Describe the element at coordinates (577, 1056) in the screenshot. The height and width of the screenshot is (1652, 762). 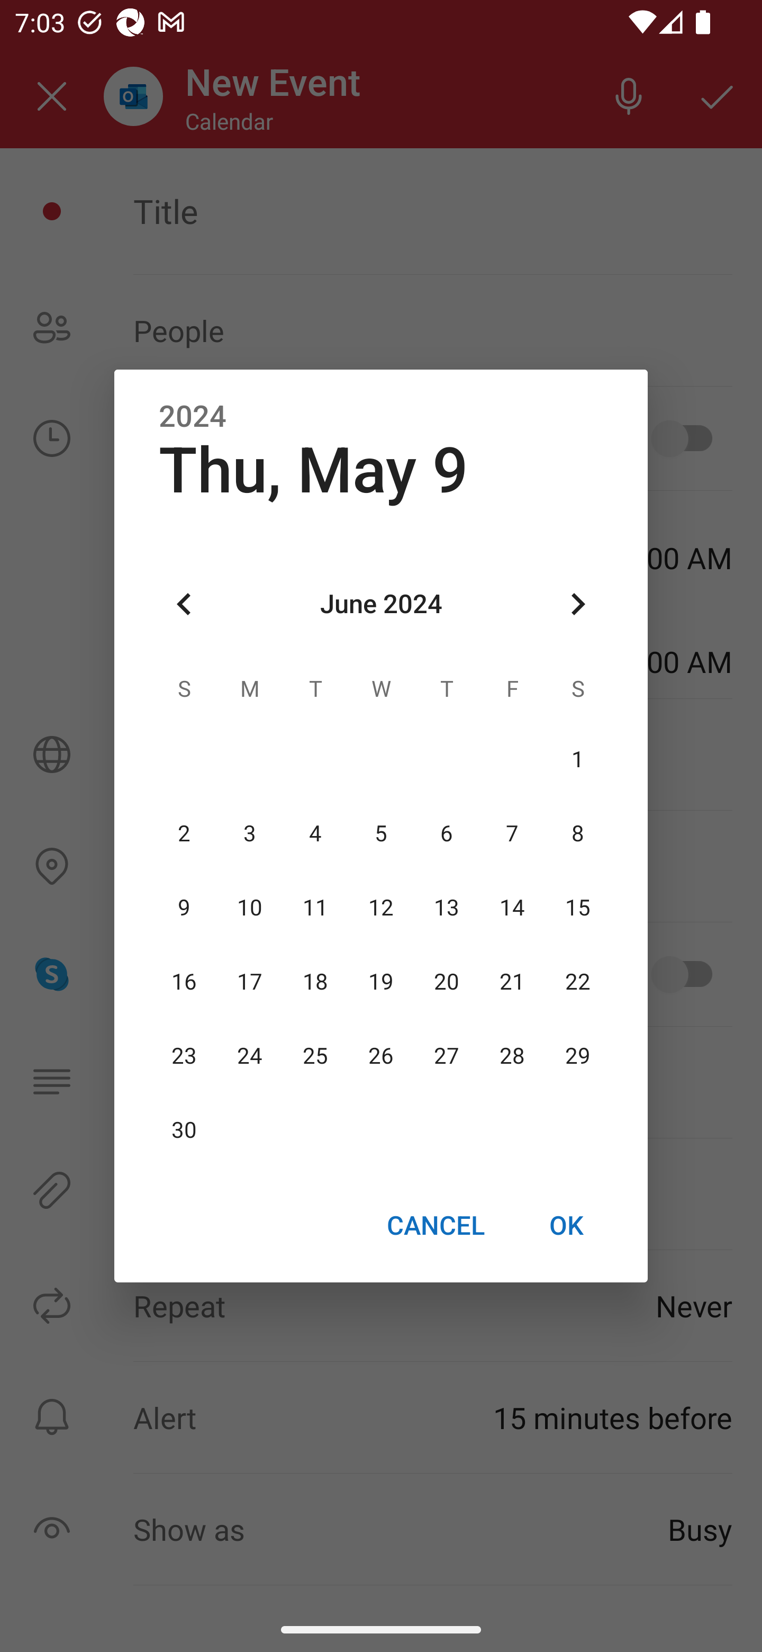
I see `29 29 June 2024` at that location.